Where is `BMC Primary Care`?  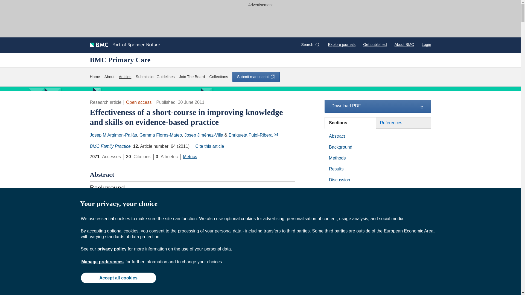
BMC Primary Care is located at coordinates (120, 60).